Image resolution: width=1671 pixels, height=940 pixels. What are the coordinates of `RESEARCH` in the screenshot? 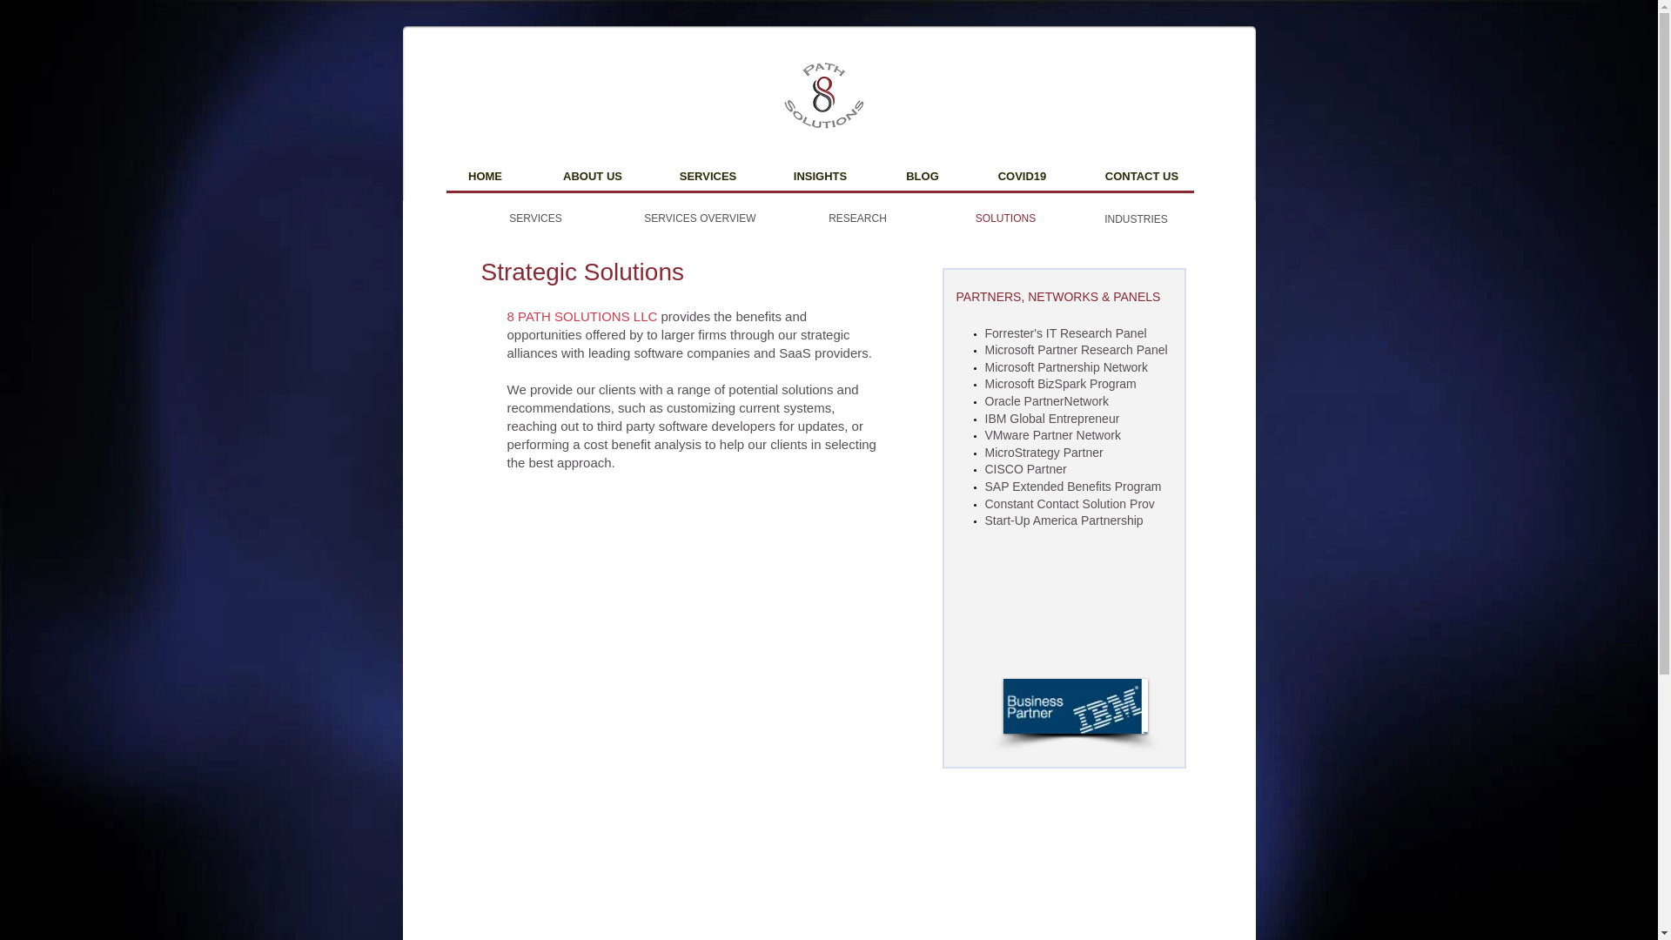 It's located at (856, 218).